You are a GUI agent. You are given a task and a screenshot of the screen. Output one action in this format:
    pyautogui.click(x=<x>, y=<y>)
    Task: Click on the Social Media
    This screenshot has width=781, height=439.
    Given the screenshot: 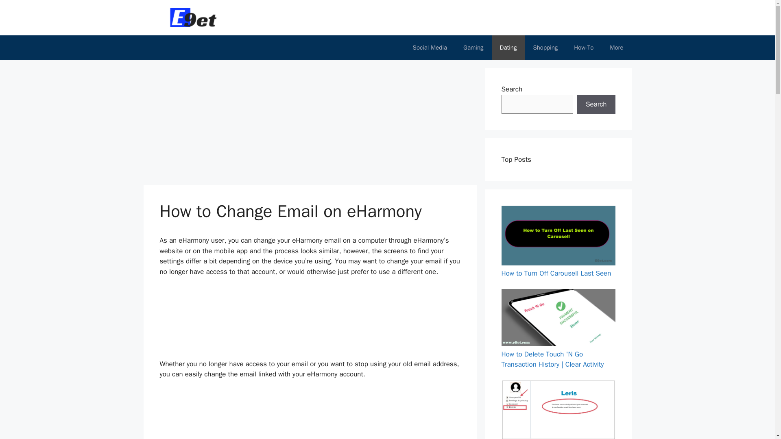 What is the action you would take?
    pyautogui.click(x=430, y=47)
    